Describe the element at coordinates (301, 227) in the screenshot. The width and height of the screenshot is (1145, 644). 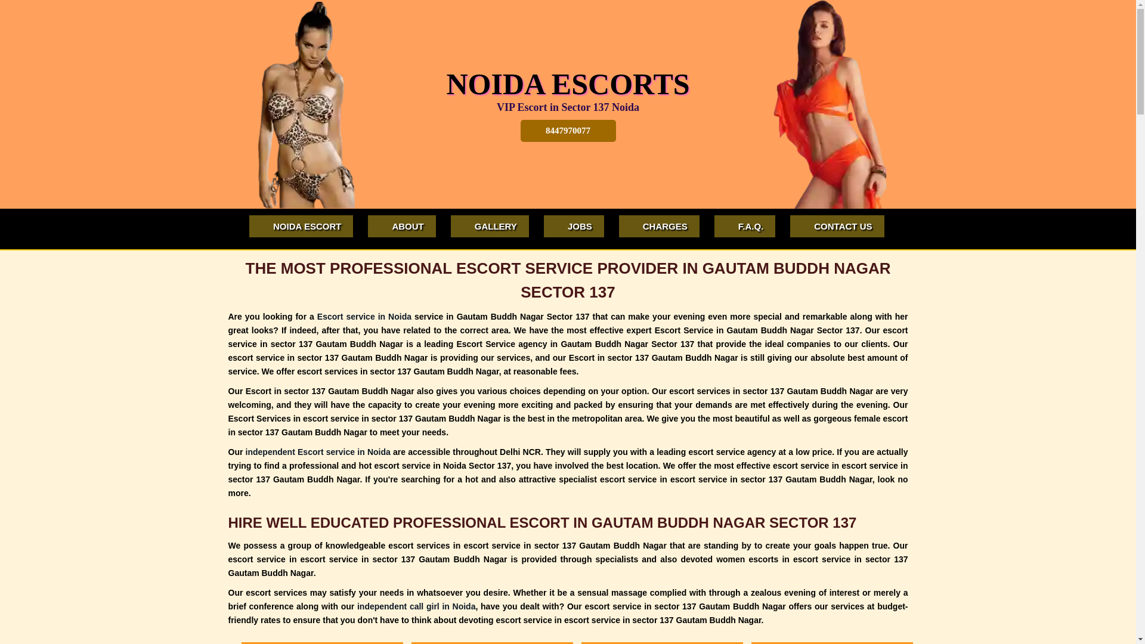
I see `NOIDA ESCORT` at that location.